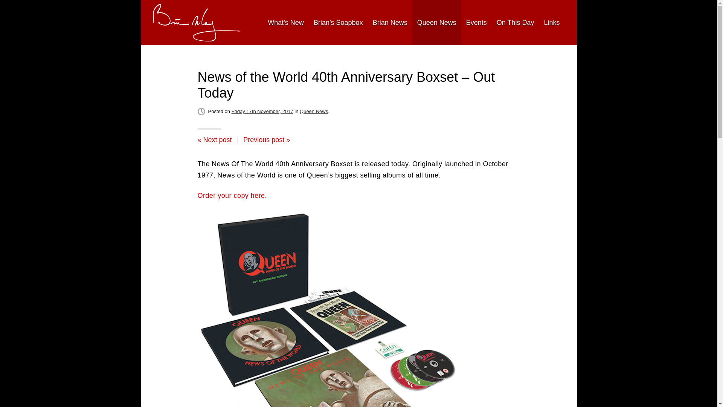  I want to click on Friday 17th November, 2017, so click(262, 112).